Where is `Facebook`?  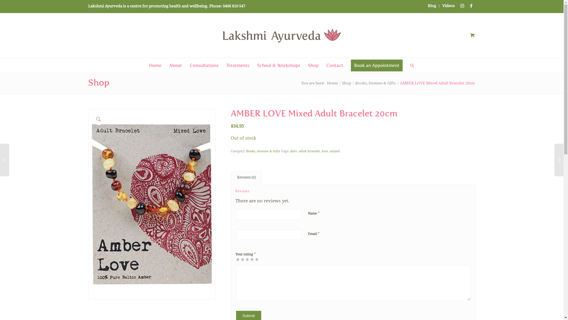 Facebook is located at coordinates (471, 6).